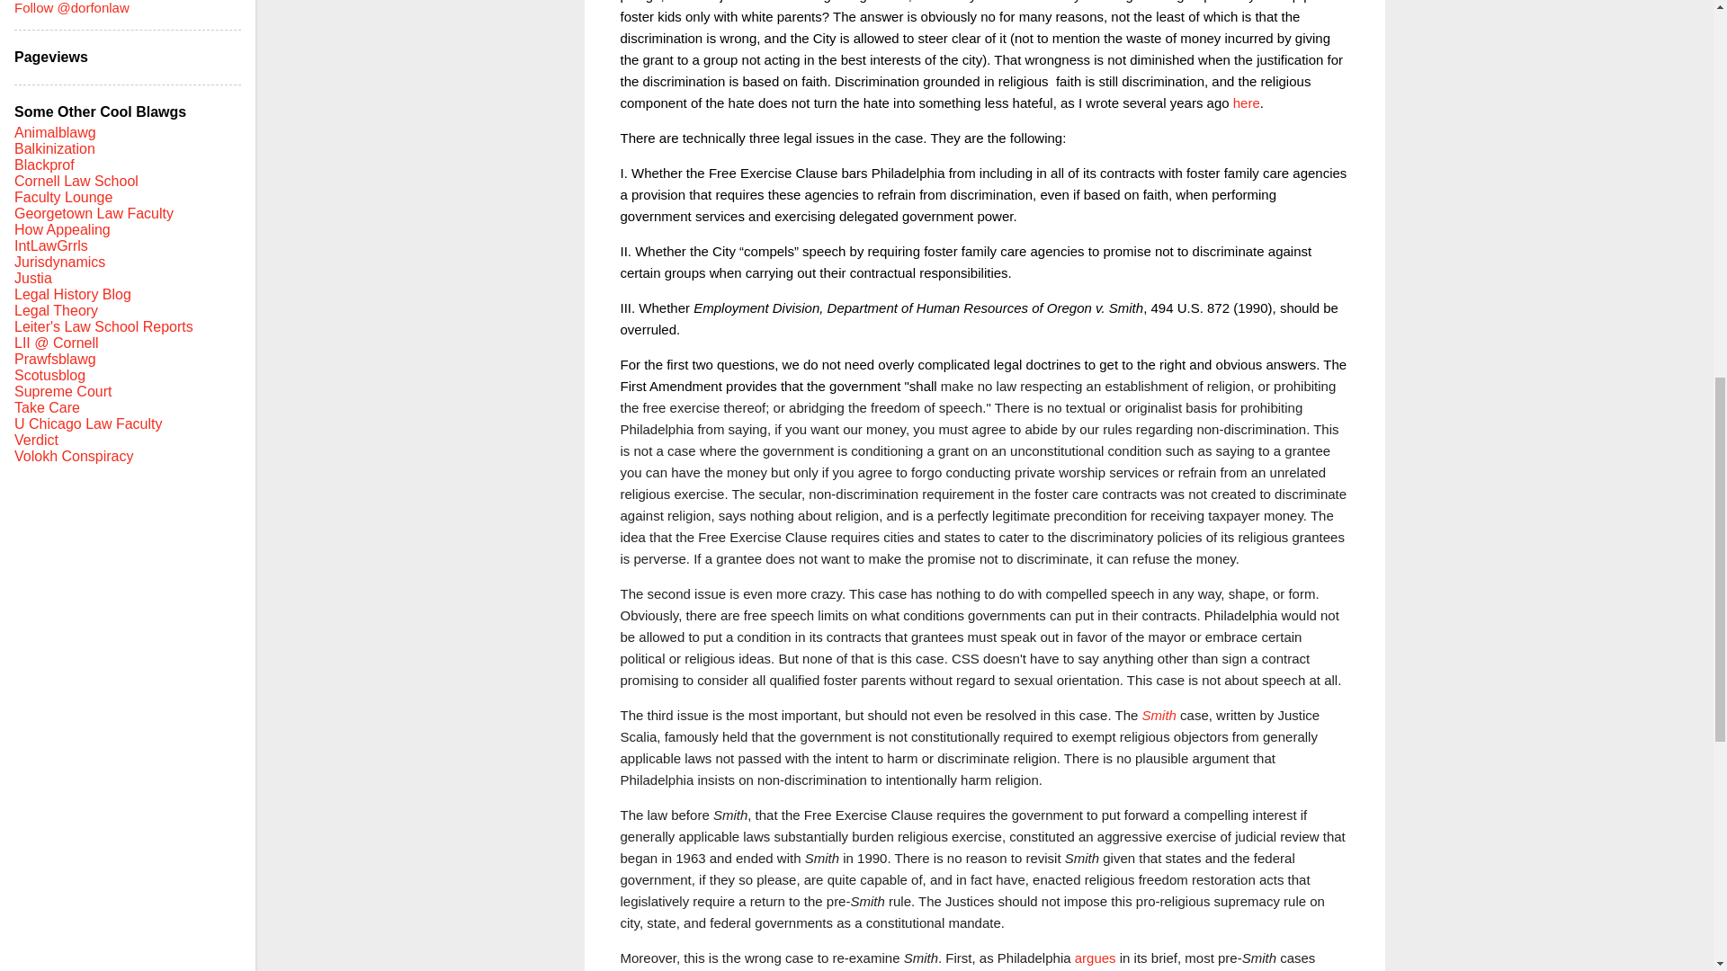  I want to click on argues, so click(1095, 957).